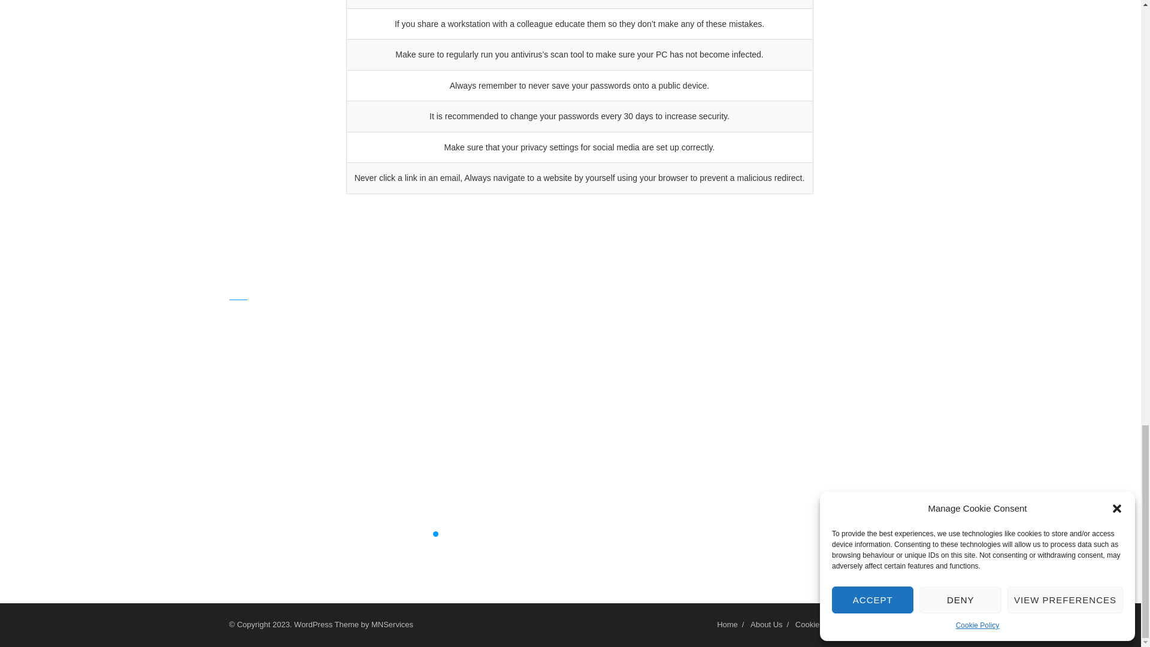 The width and height of the screenshot is (1150, 647). I want to click on About Us, so click(766, 624).